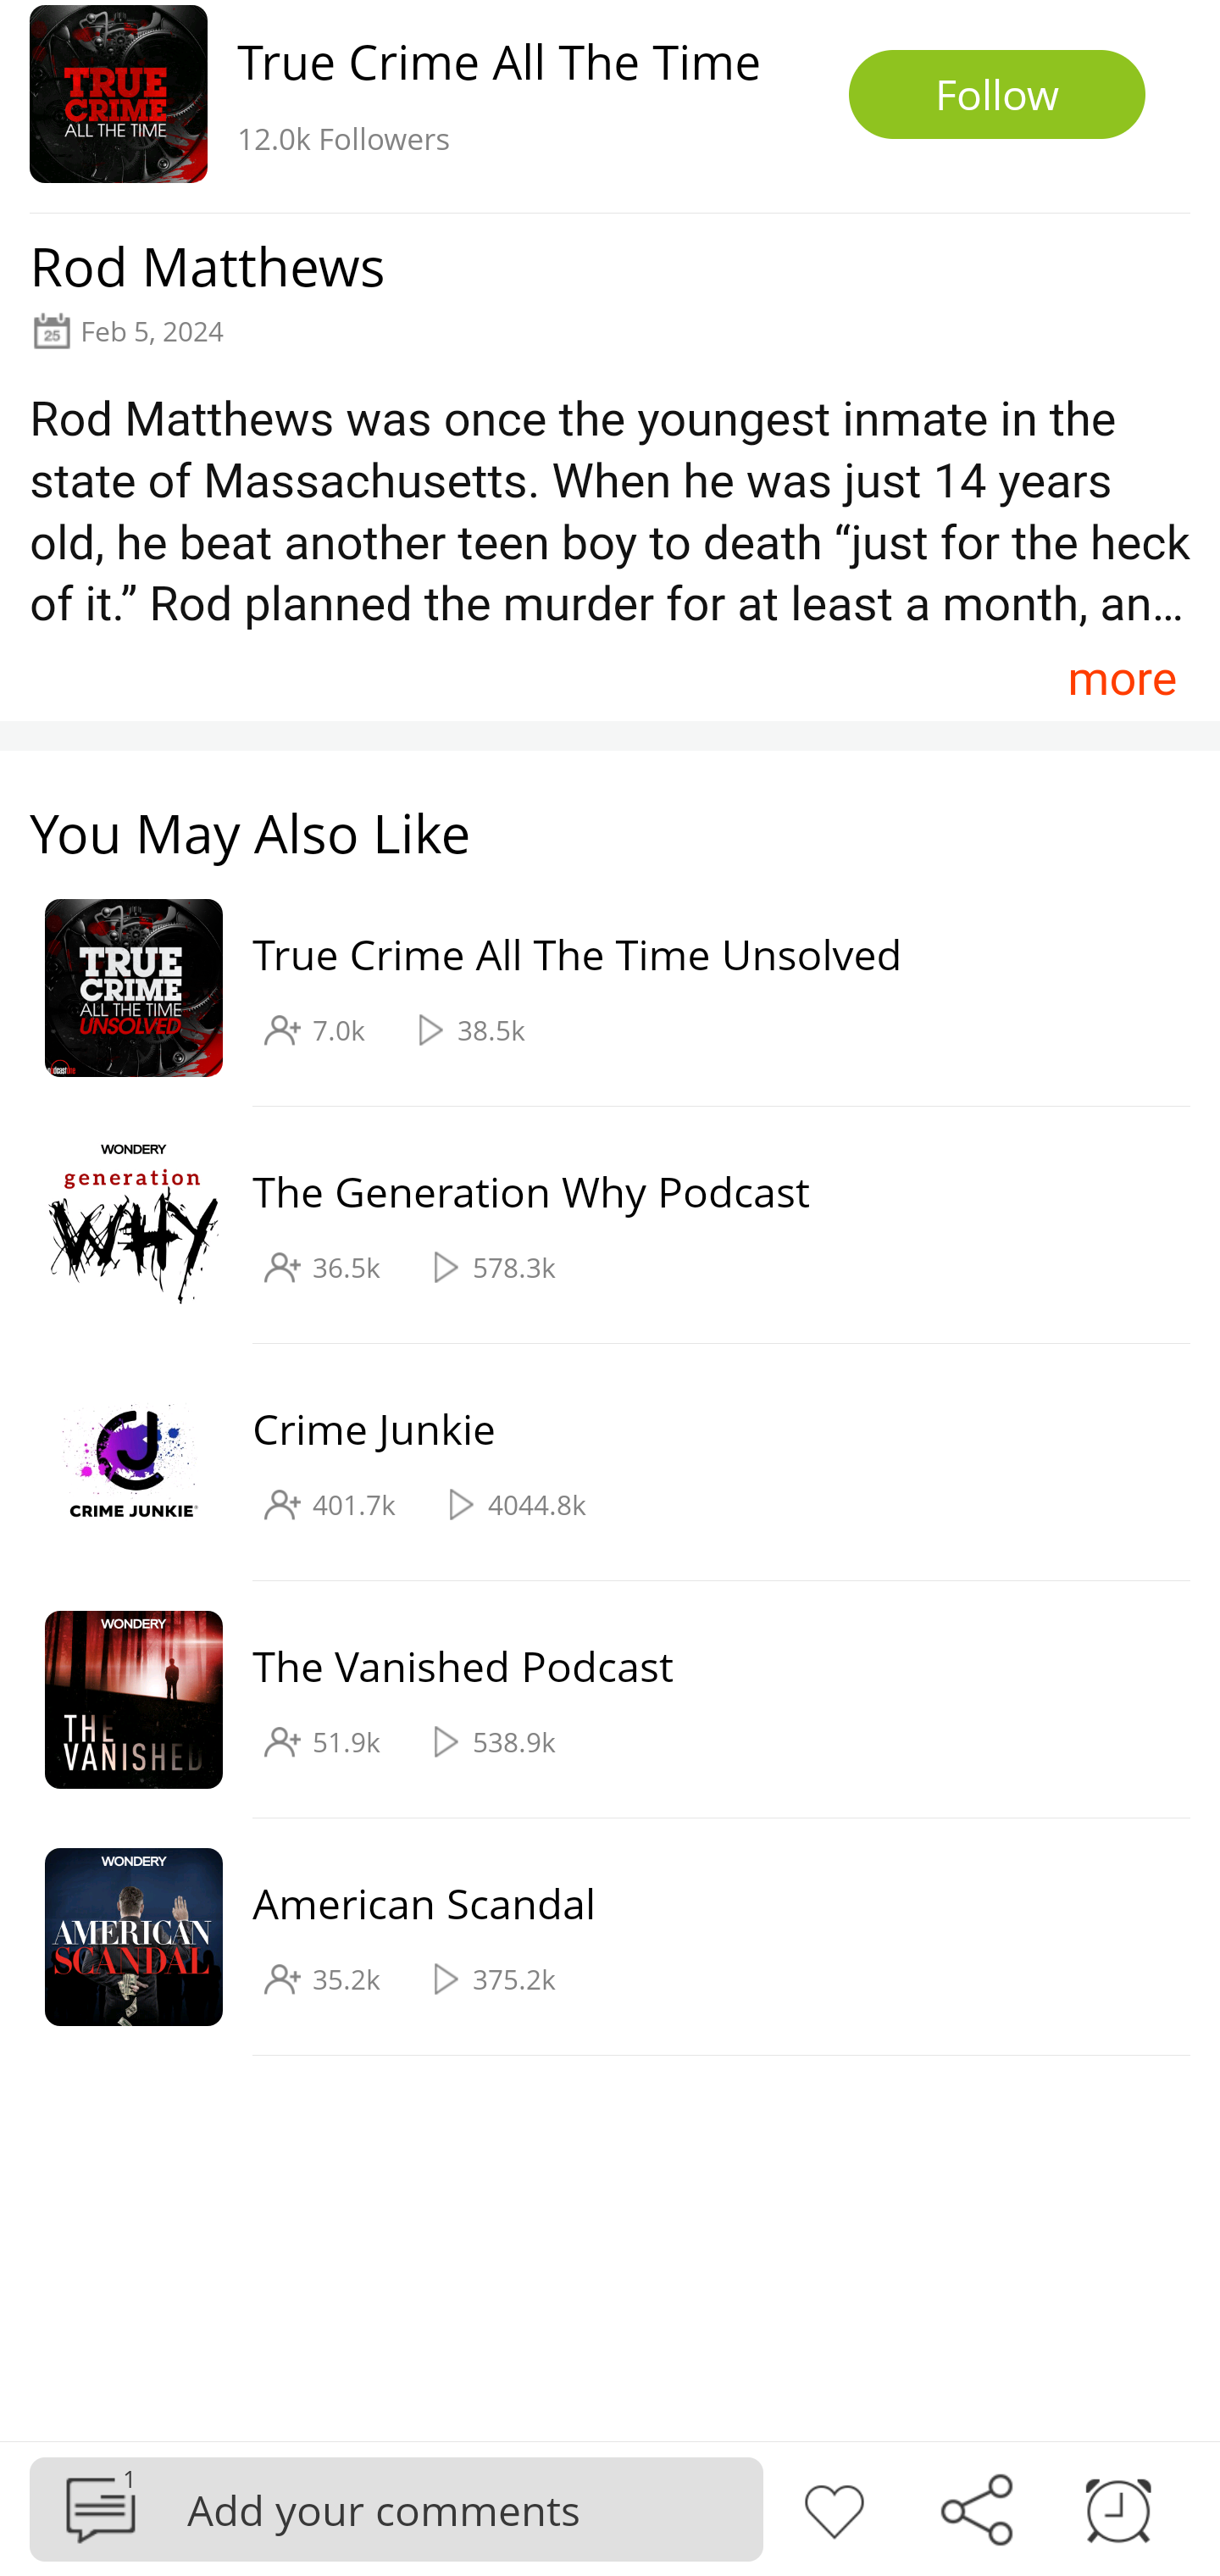  I want to click on Share, so click(976, 2507).